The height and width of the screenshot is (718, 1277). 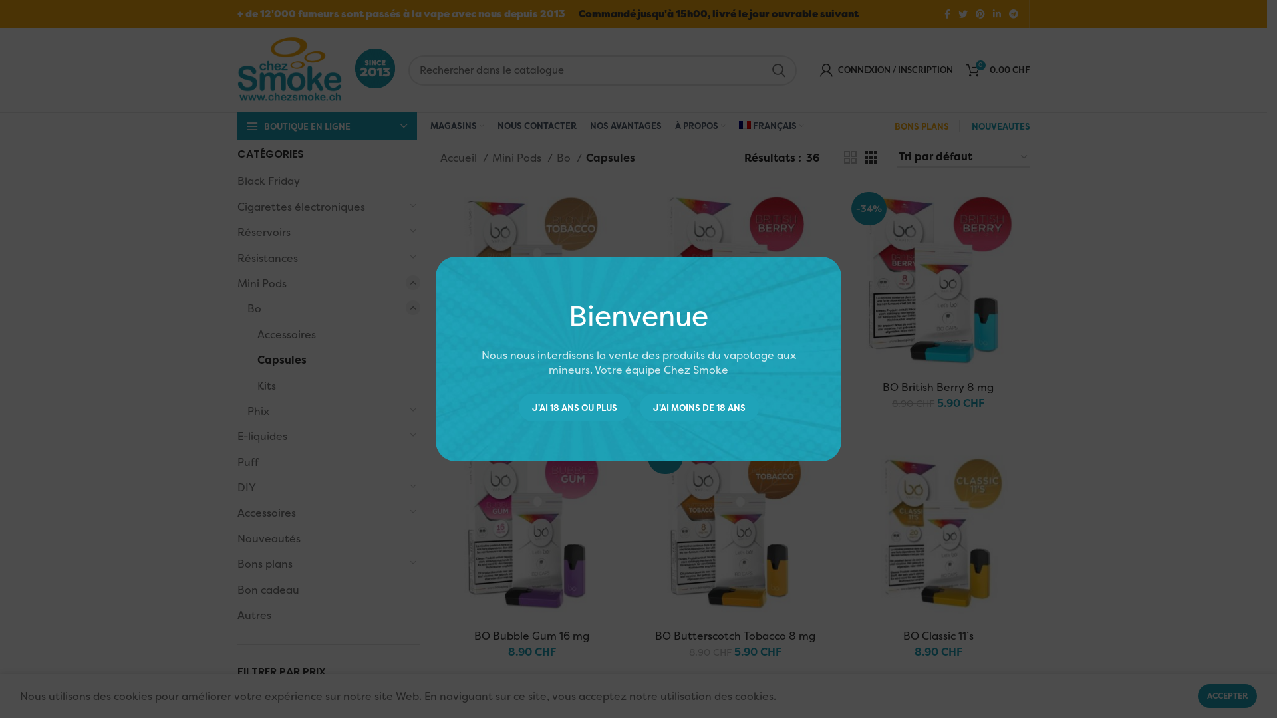 What do you see at coordinates (735, 387) in the screenshot?
I see `BO British Berry 16 mg` at bounding box center [735, 387].